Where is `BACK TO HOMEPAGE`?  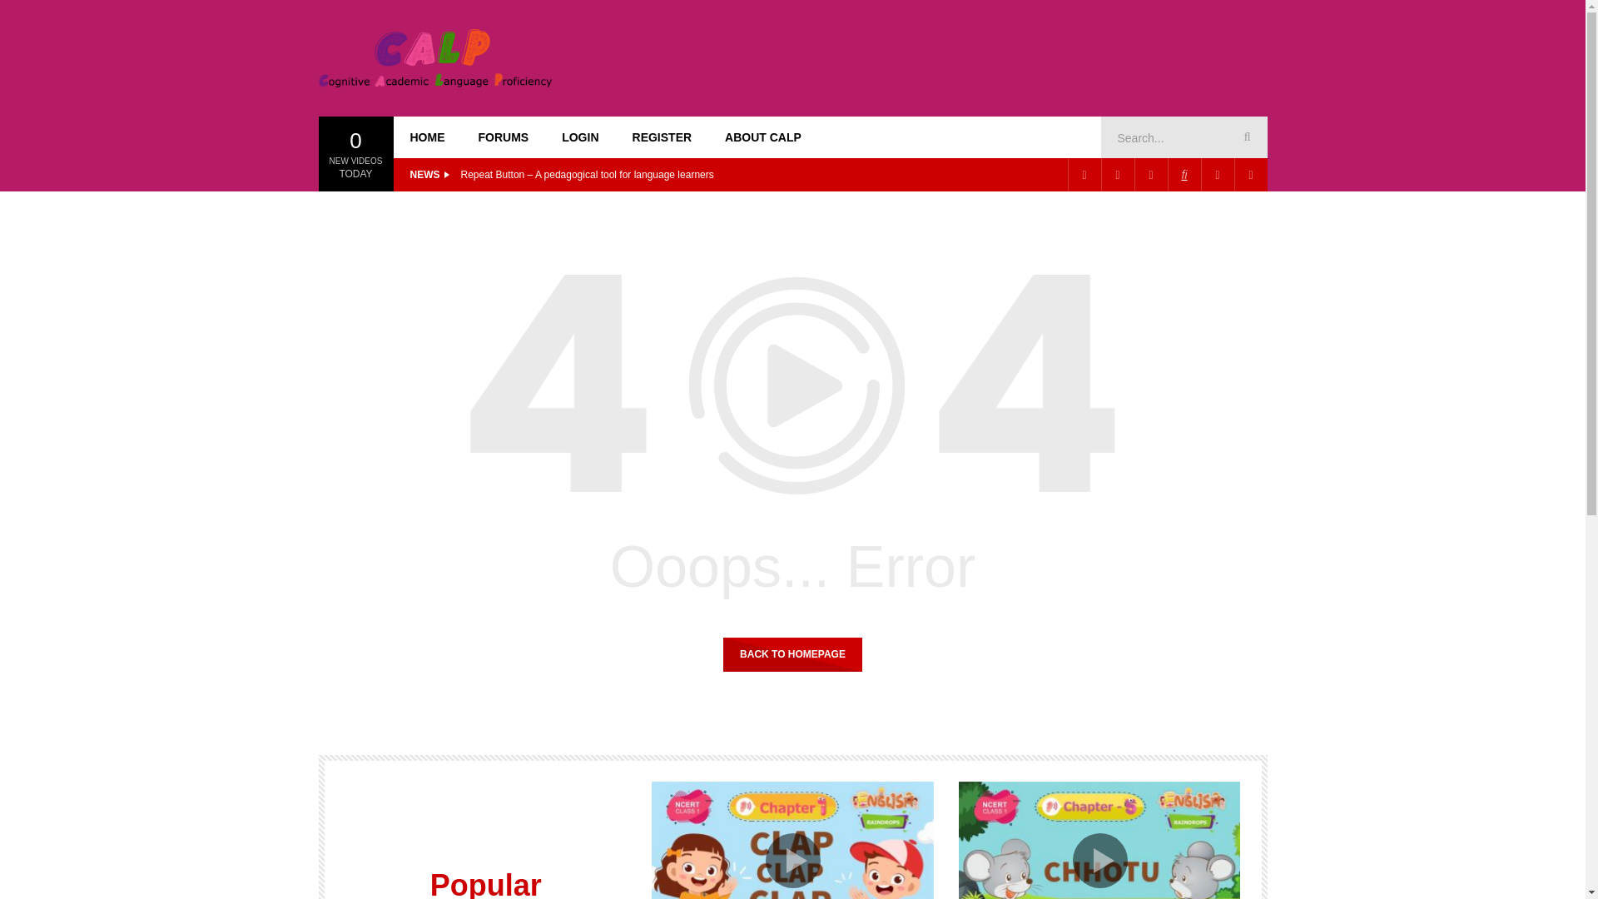 BACK TO HOMEPAGE is located at coordinates (792, 653).